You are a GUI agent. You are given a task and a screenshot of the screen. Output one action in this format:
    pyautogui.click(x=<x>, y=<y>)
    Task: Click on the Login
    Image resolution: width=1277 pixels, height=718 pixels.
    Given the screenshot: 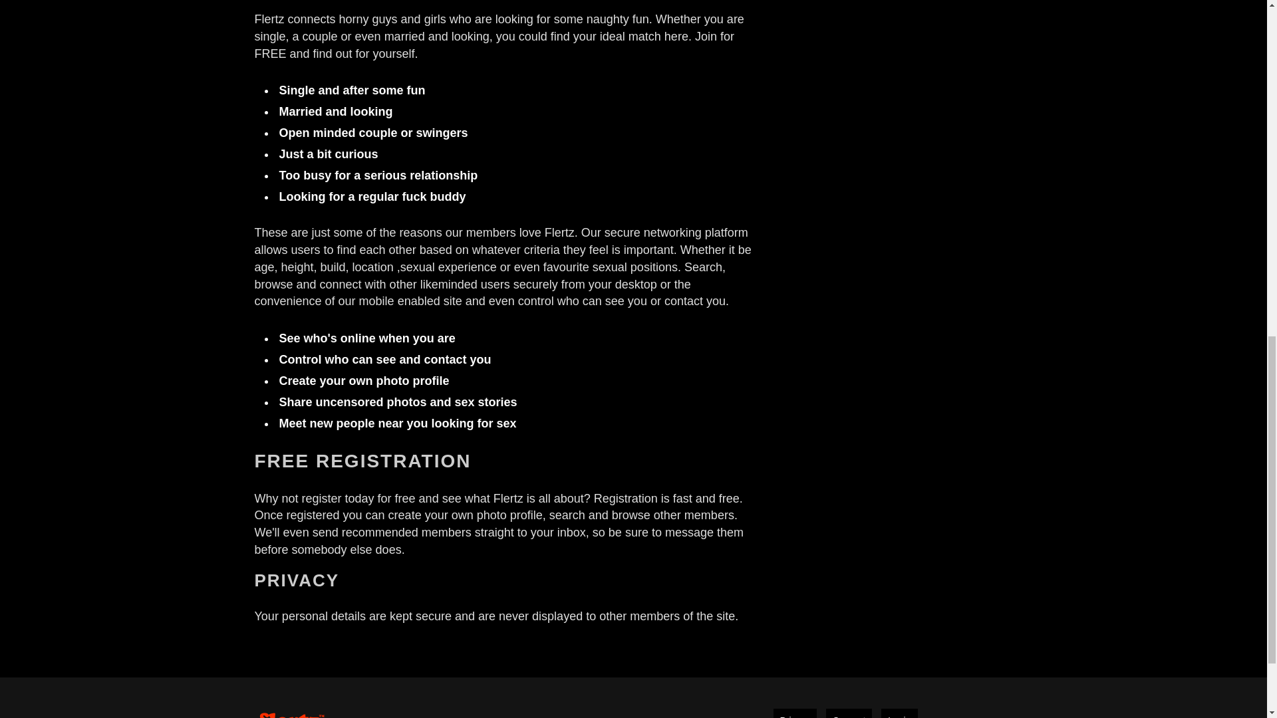 What is the action you would take?
    pyautogui.click(x=899, y=713)
    